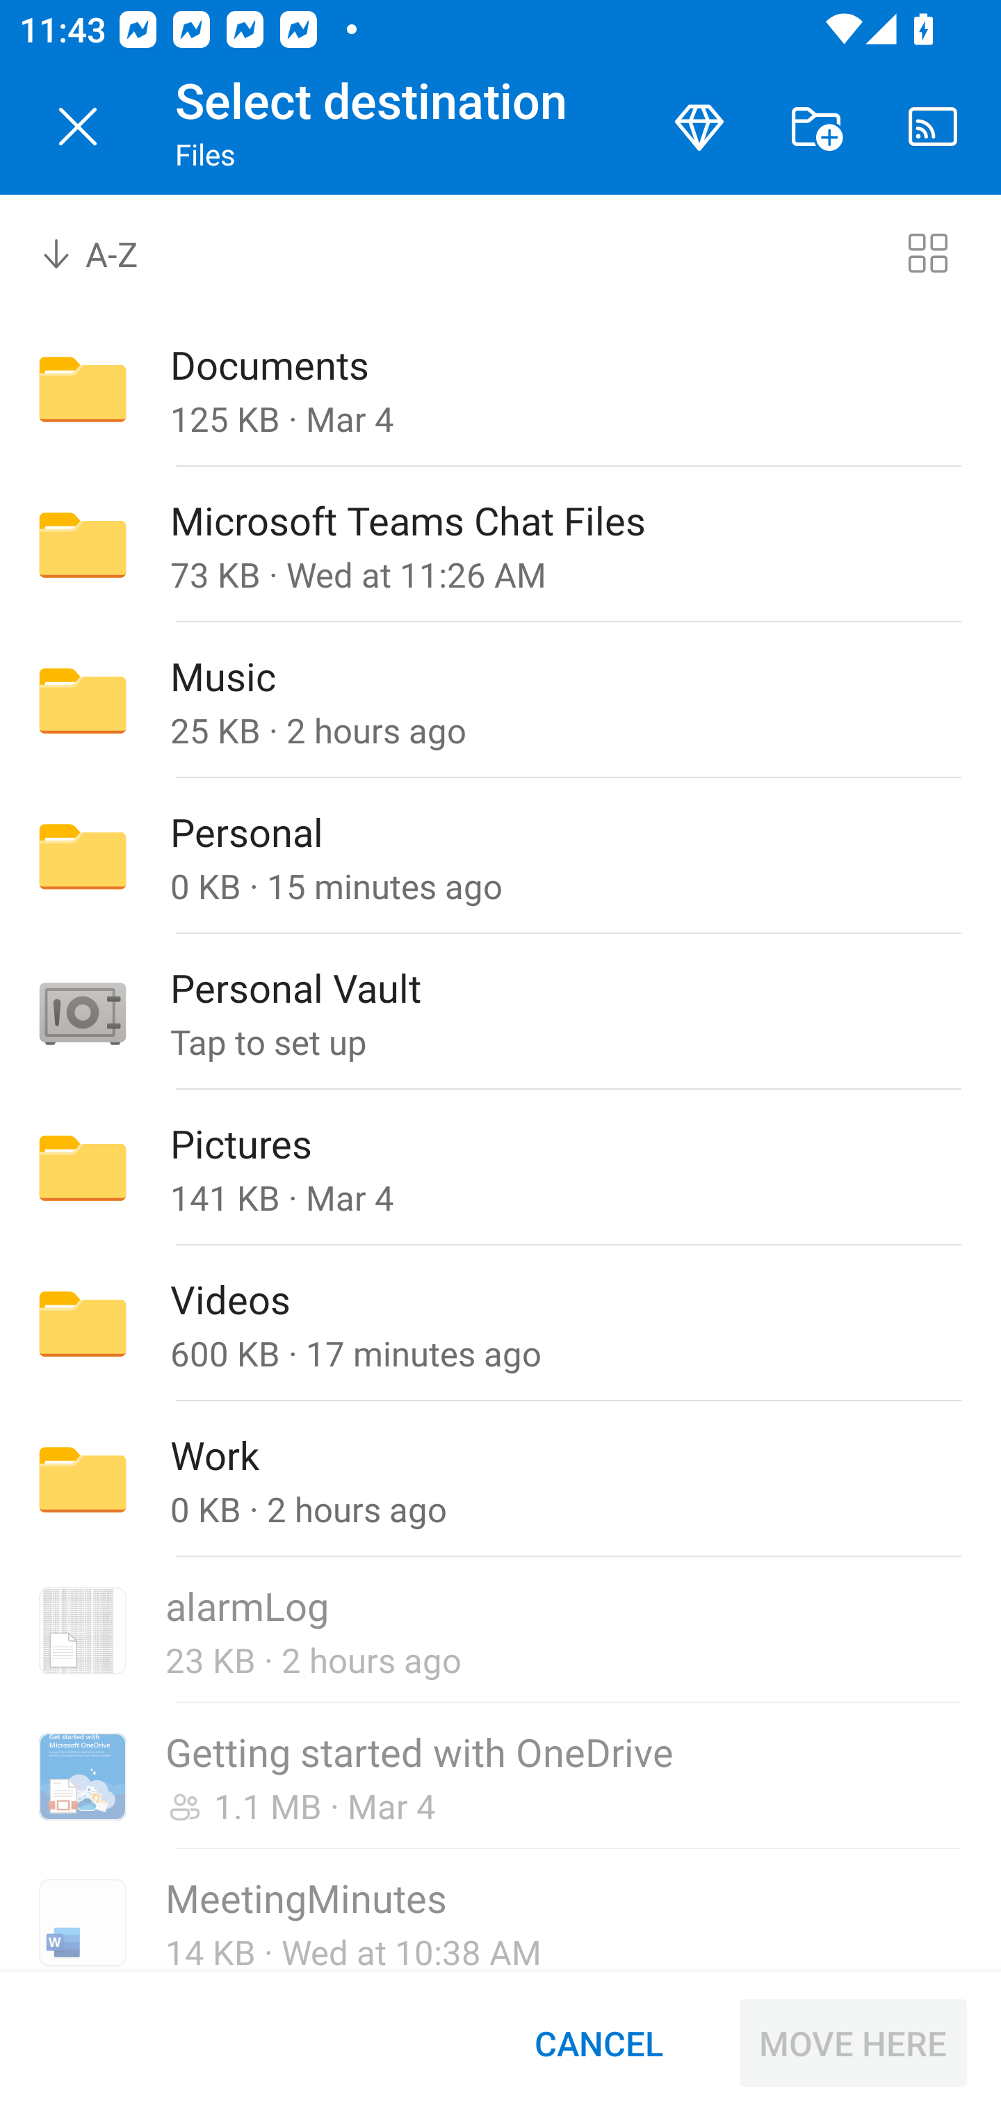  I want to click on Folder Music 25 KB · 2 hours ago, so click(500, 700).